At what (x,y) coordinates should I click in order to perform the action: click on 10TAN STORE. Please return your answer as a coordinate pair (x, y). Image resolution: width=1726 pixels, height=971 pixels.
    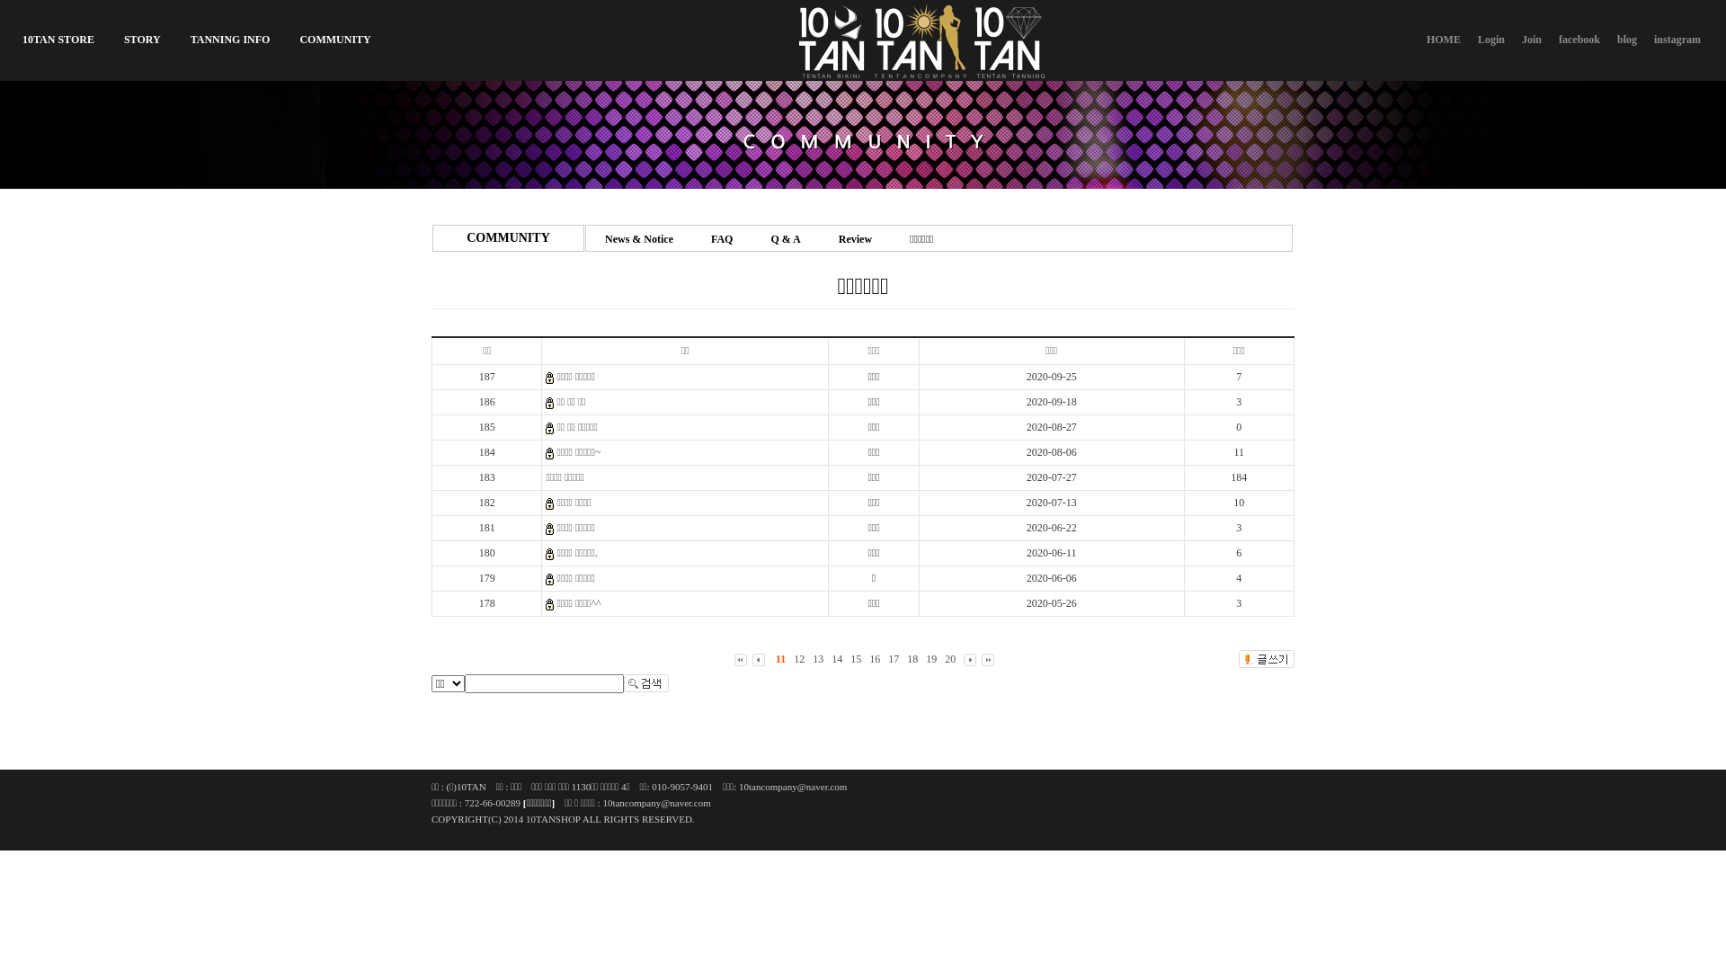
    Looking at the image, I should click on (58, 40).